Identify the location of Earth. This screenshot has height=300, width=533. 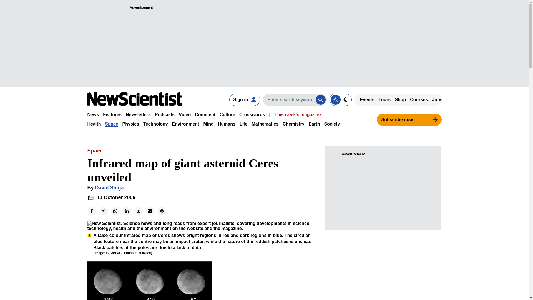
(314, 124).